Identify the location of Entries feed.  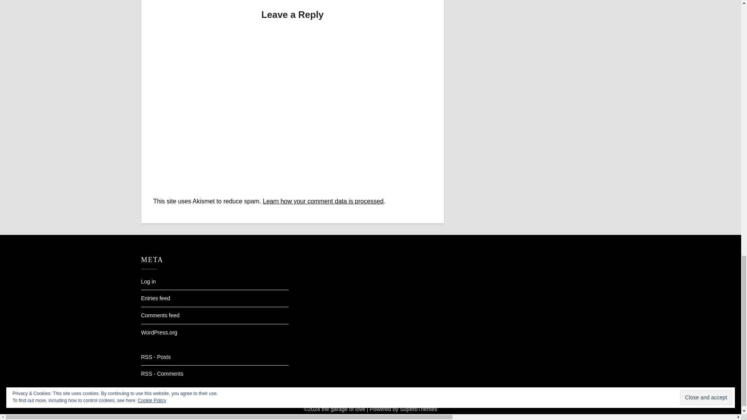
(156, 298).